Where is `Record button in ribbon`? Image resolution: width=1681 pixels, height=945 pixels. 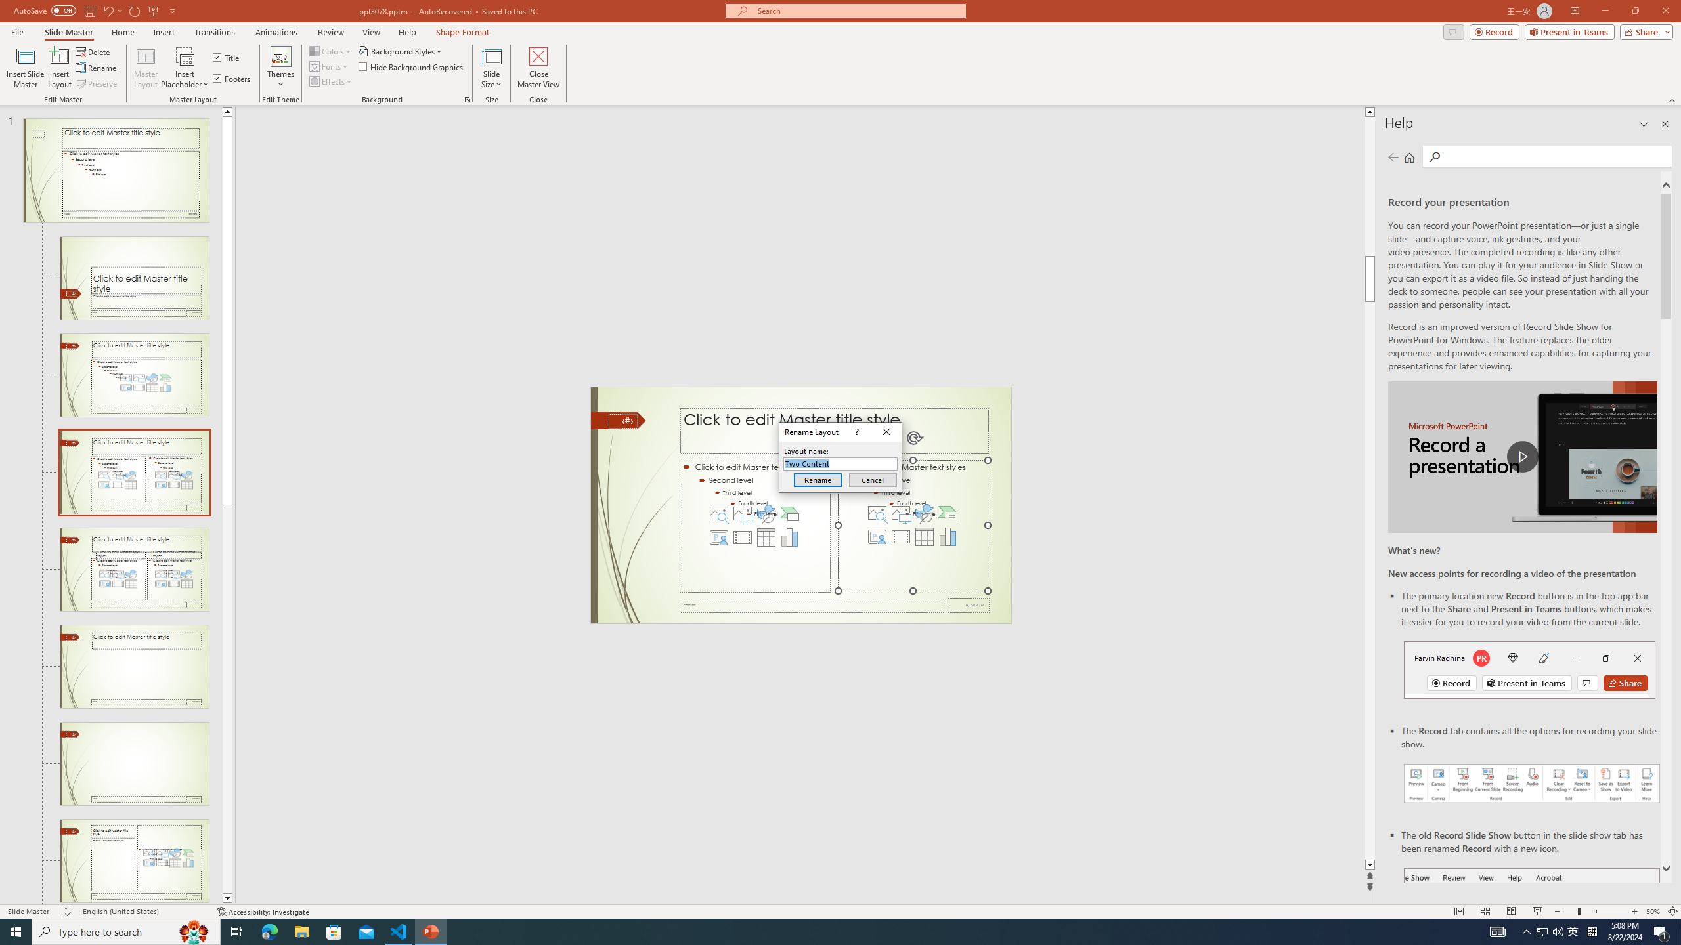 Record button in ribbon is located at coordinates (1532, 934).